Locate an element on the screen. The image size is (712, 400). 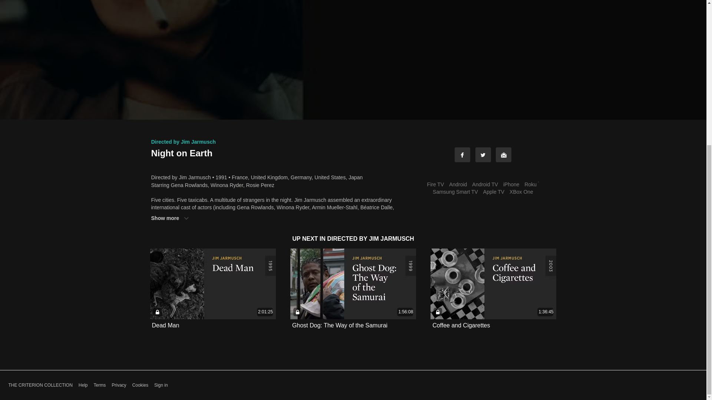
Cookies is located at coordinates (140, 385).